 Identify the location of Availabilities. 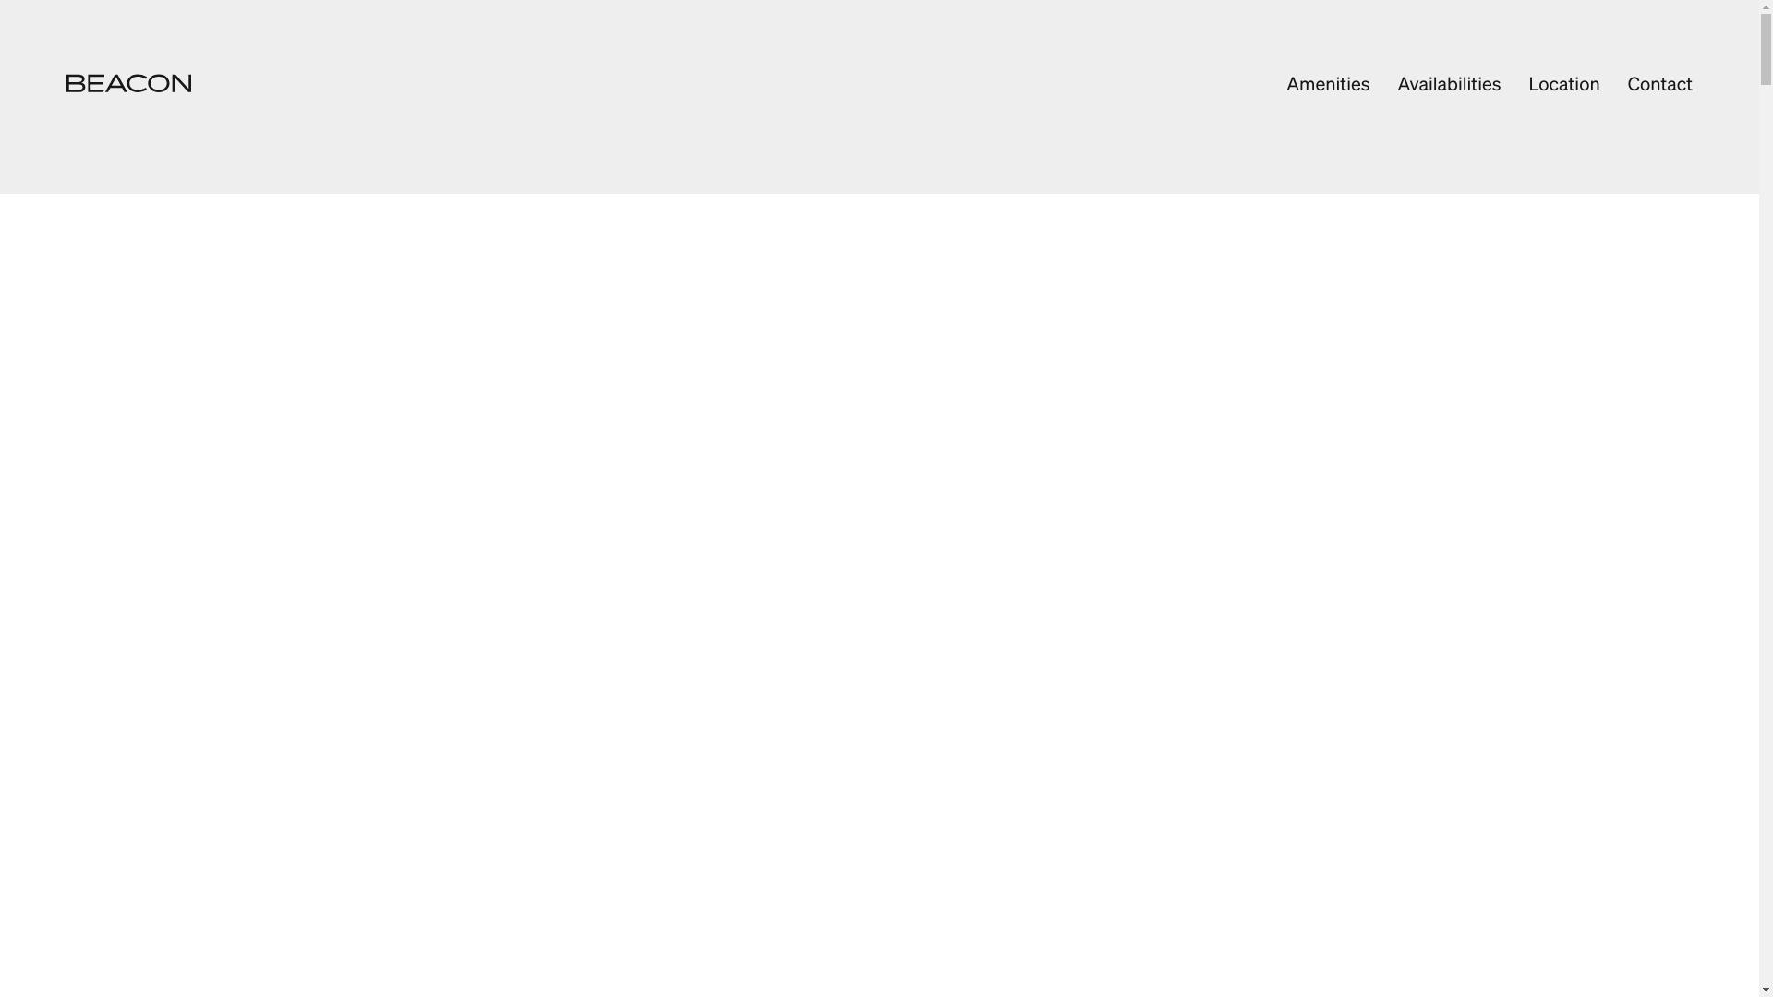
(1449, 83).